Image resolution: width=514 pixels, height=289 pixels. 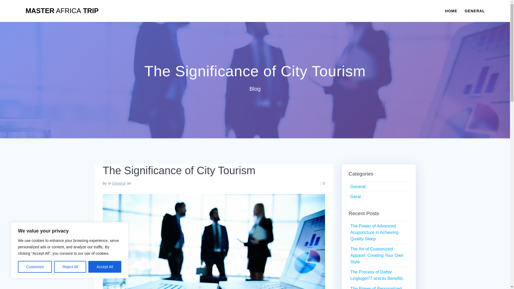 I want to click on Customize, so click(x=35, y=267).